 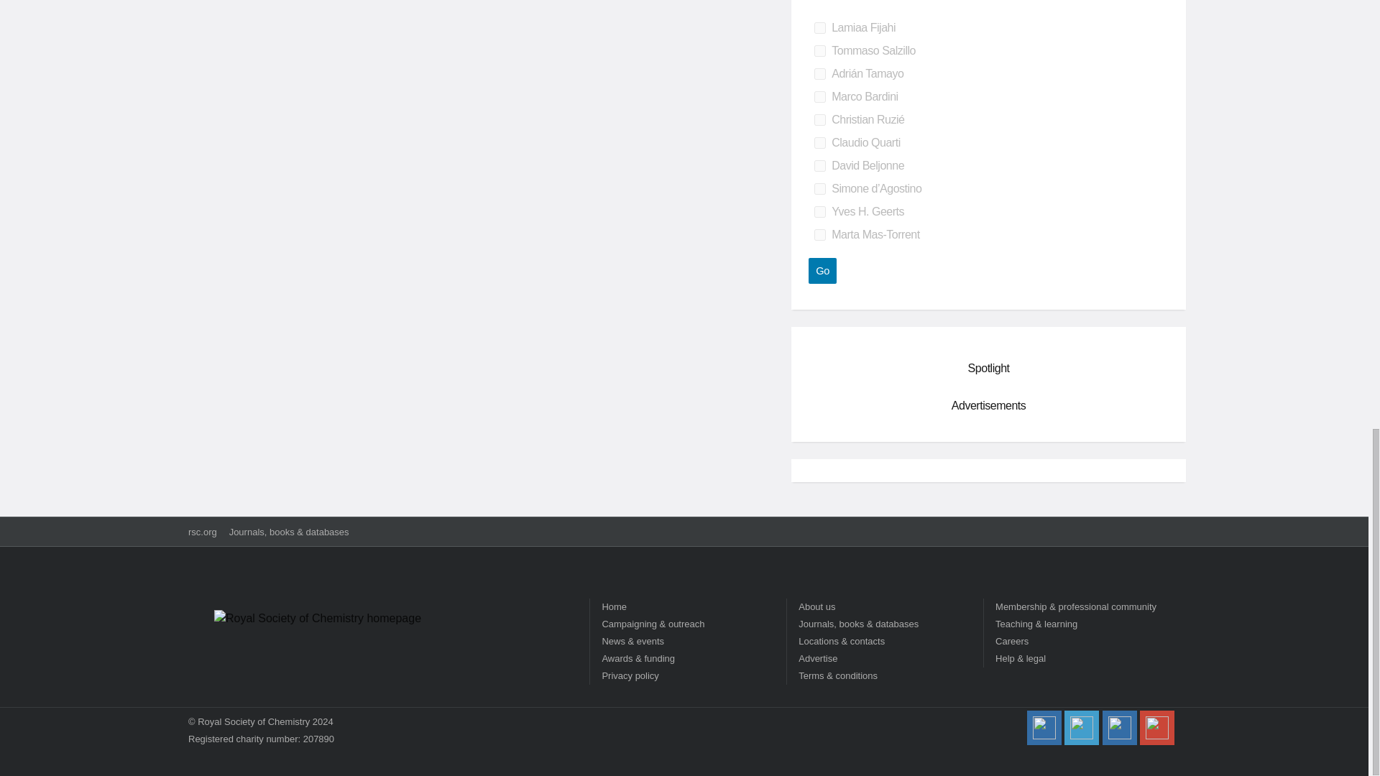 What do you see at coordinates (819, 28) in the screenshot?
I see `on` at bounding box center [819, 28].